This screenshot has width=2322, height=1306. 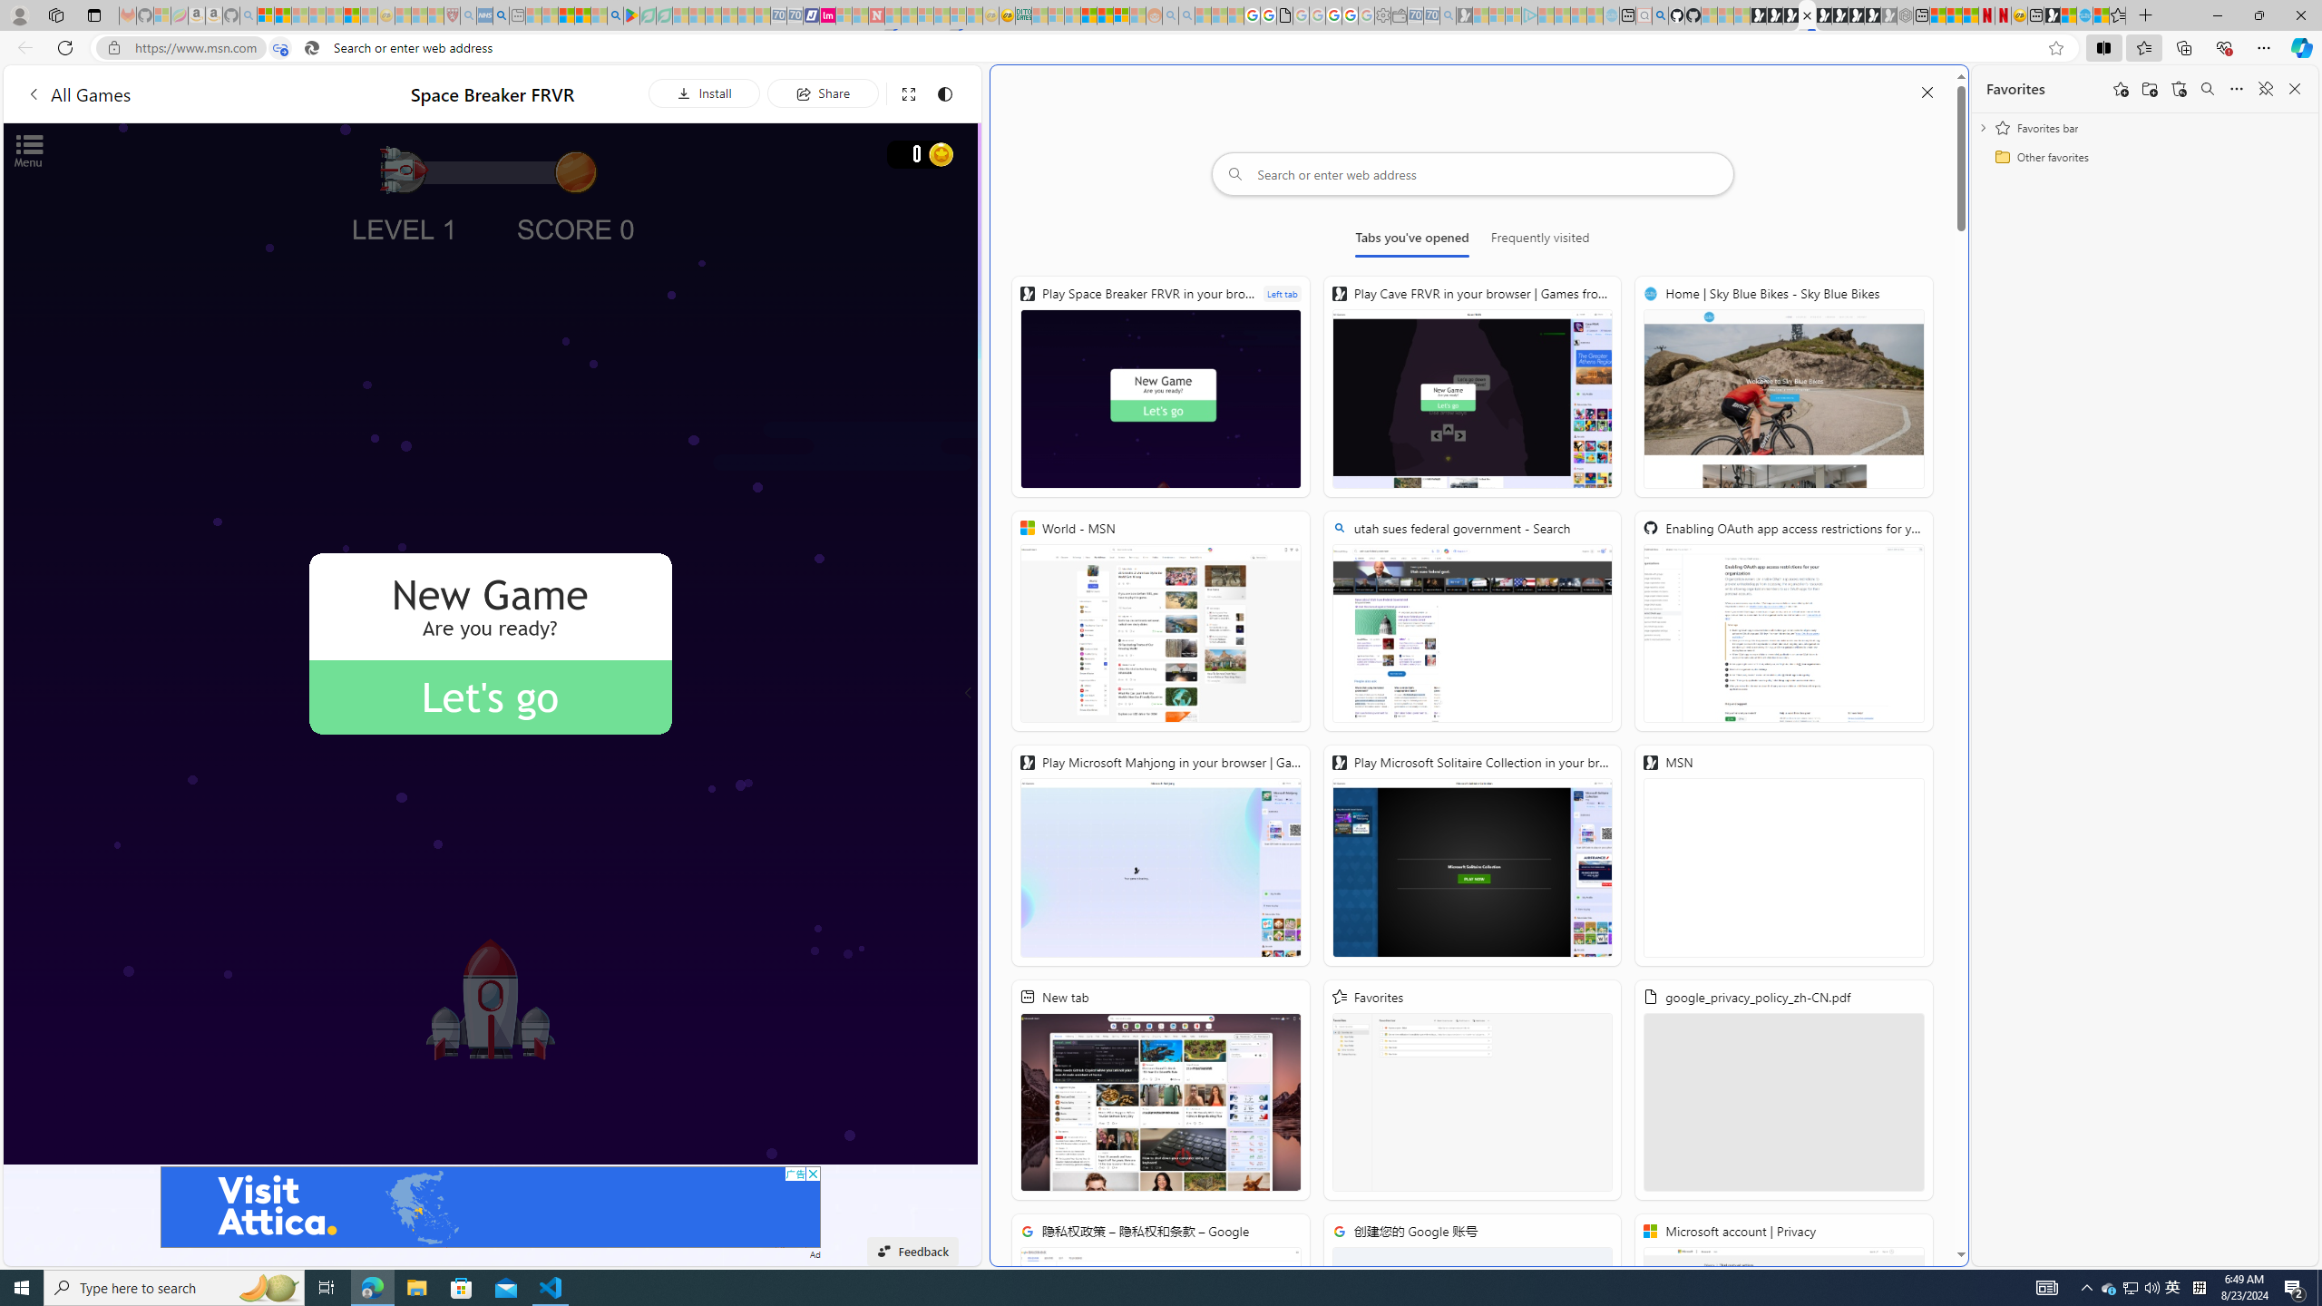 What do you see at coordinates (2121, 89) in the screenshot?
I see `Add this page to favorites` at bounding box center [2121, 89].